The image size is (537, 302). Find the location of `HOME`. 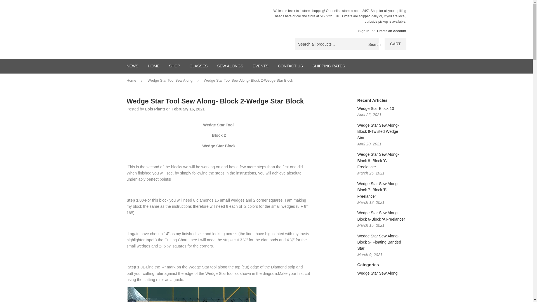

HOME is located at coordinates (153, 66).